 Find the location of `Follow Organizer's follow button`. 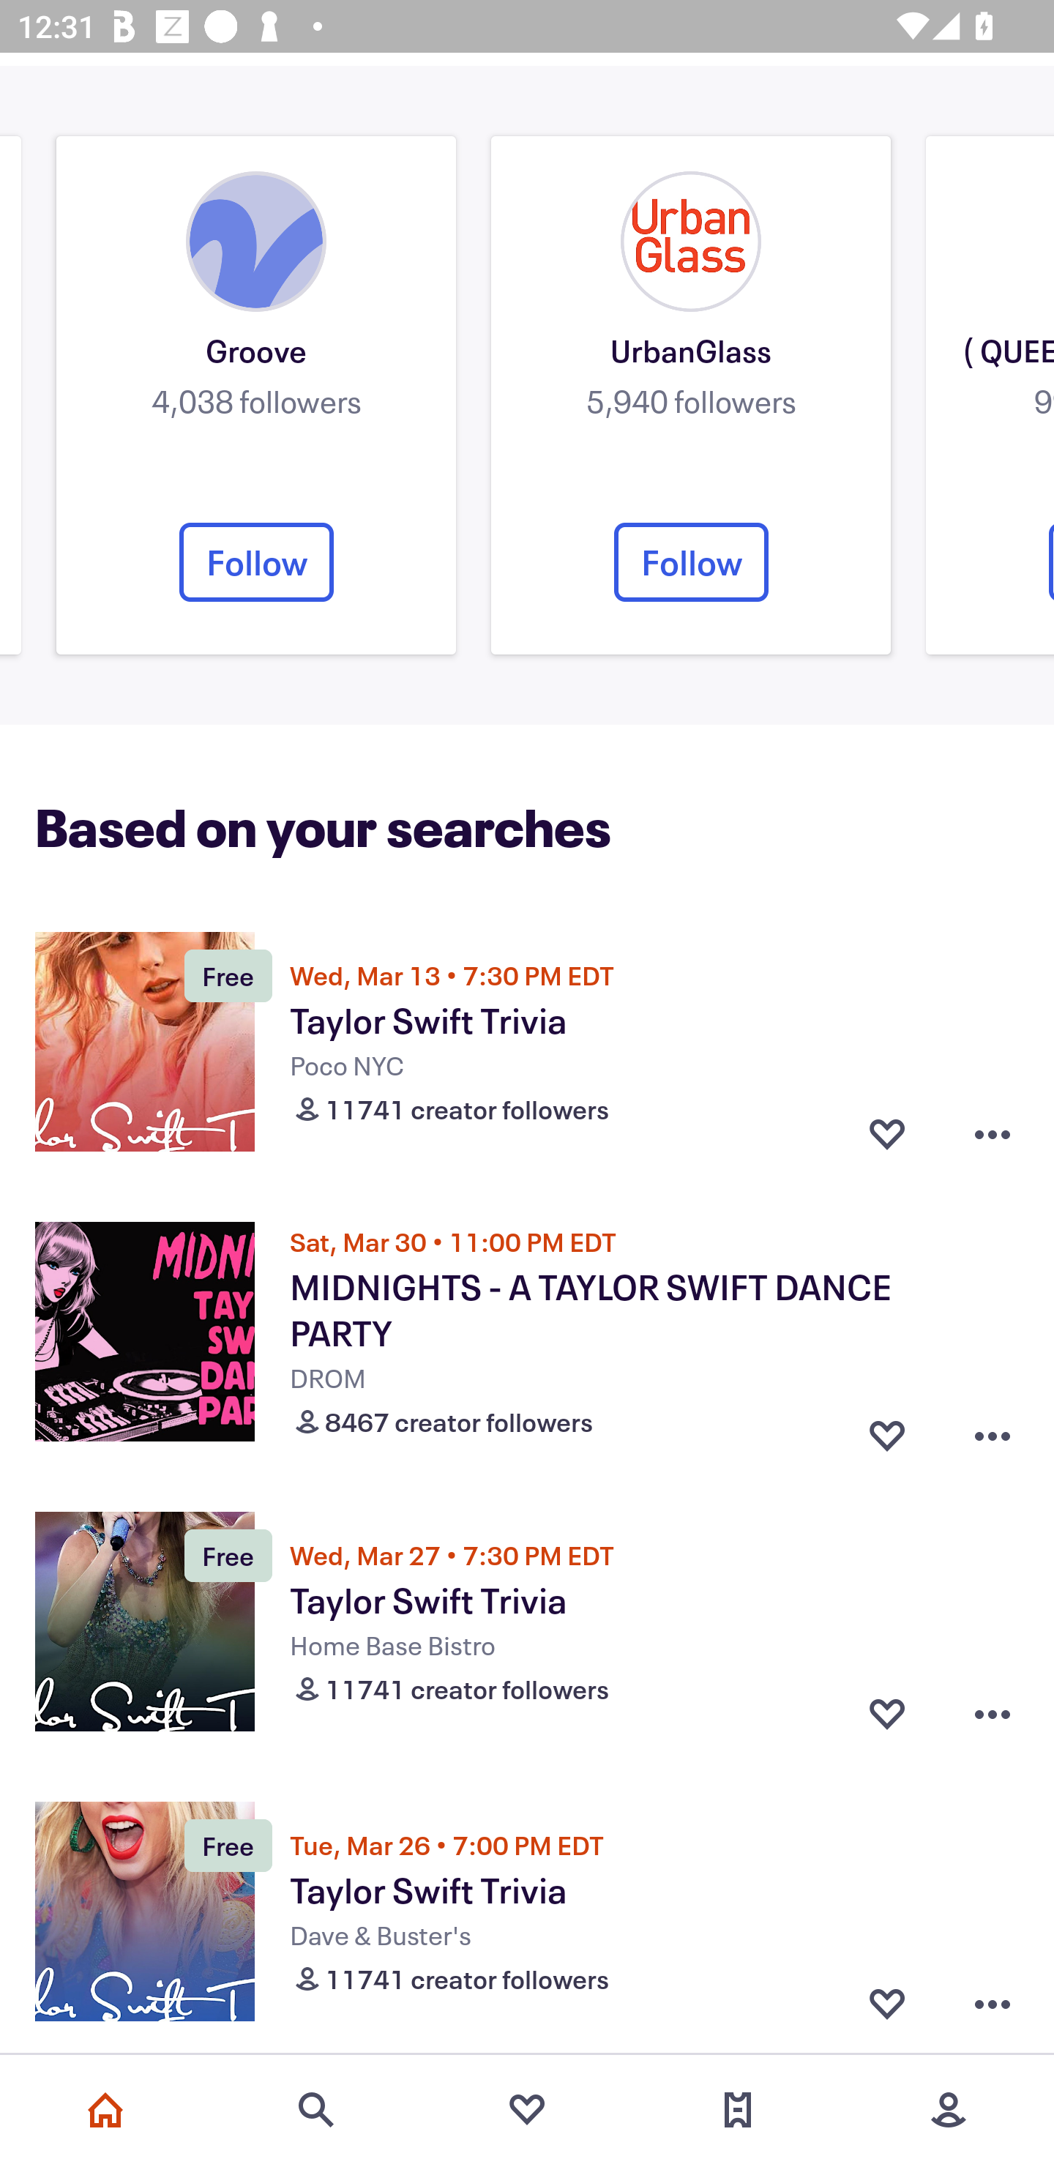

Follow Organizer's follow button is located at coordinates (256, 562).